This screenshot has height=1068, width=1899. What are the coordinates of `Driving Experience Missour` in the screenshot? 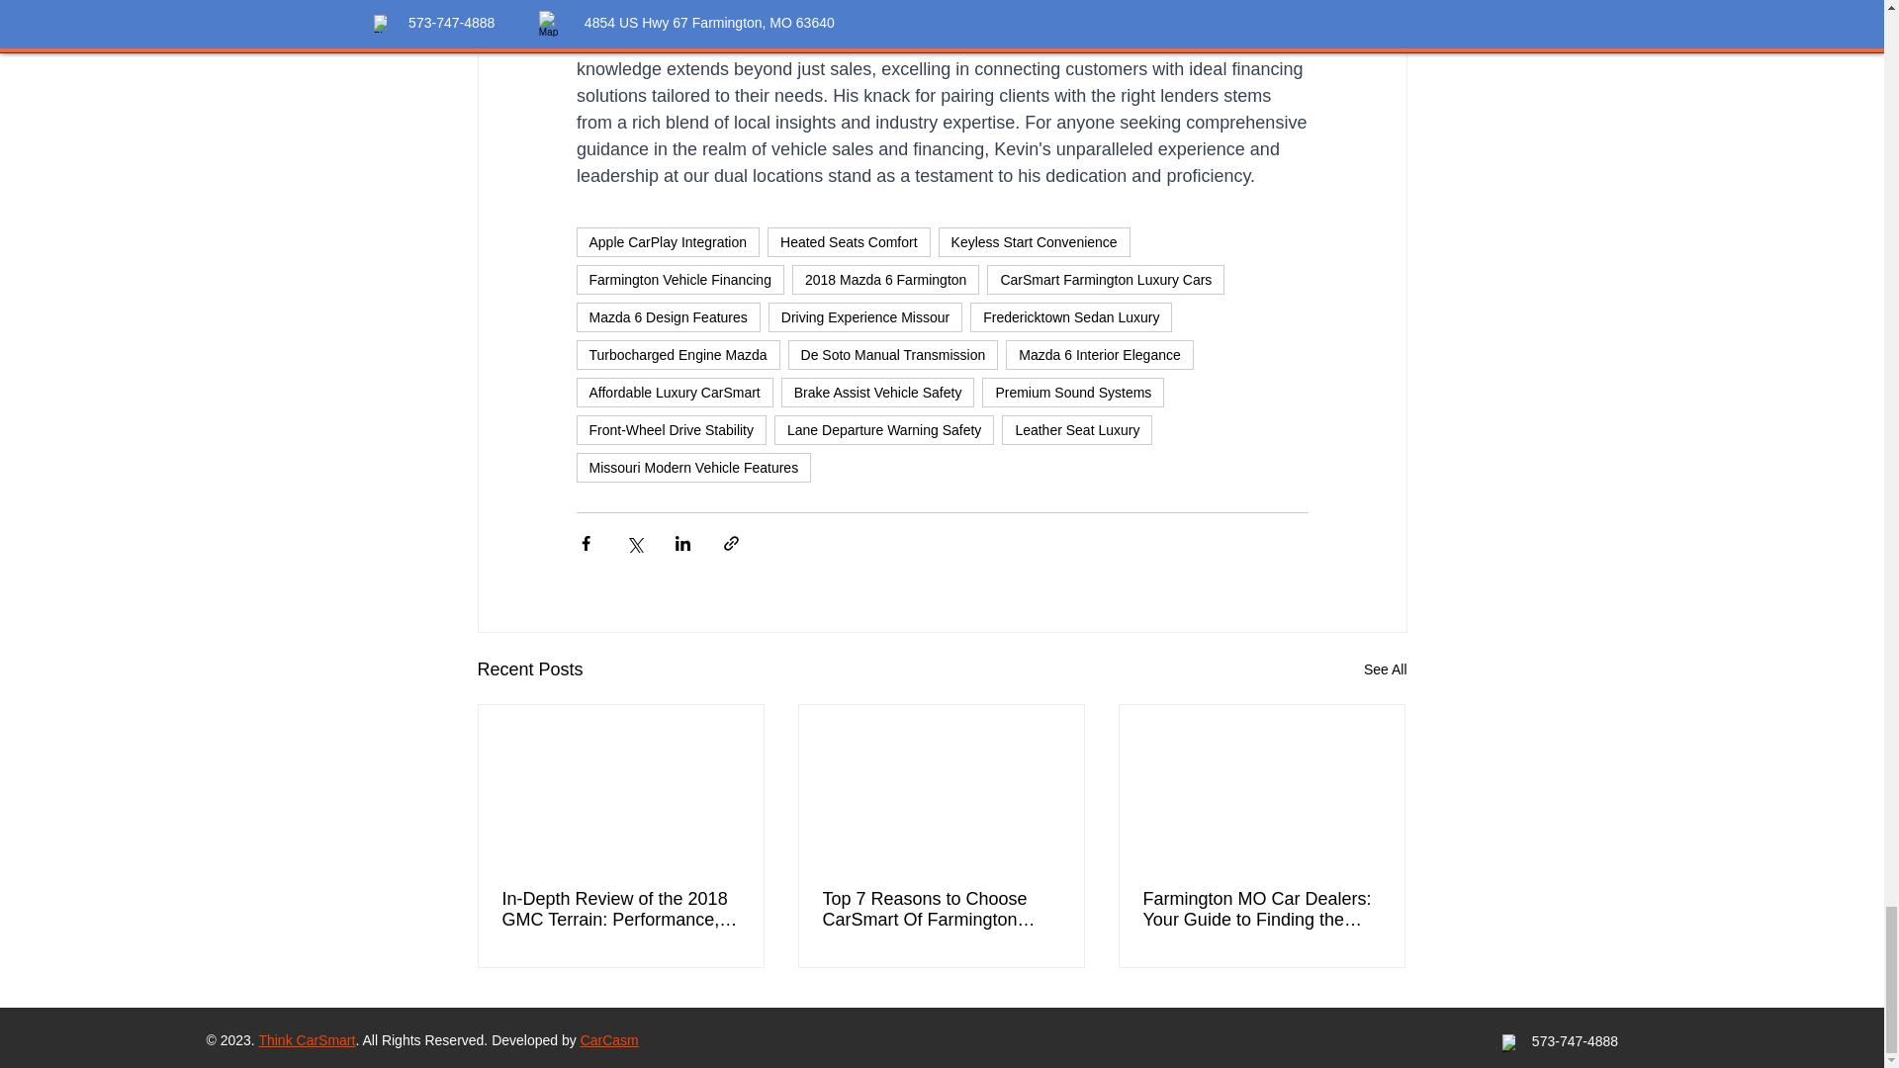 It's located at (865, 316).